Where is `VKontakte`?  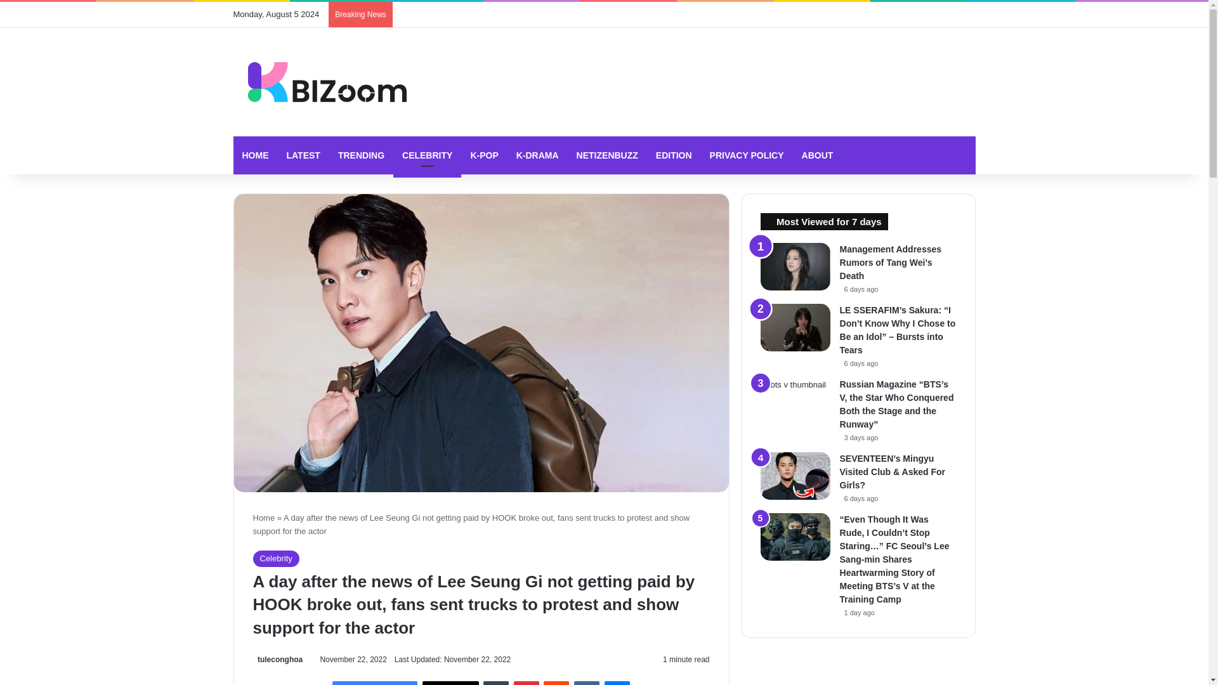
VKontakte is located at coordinates (586, 682).